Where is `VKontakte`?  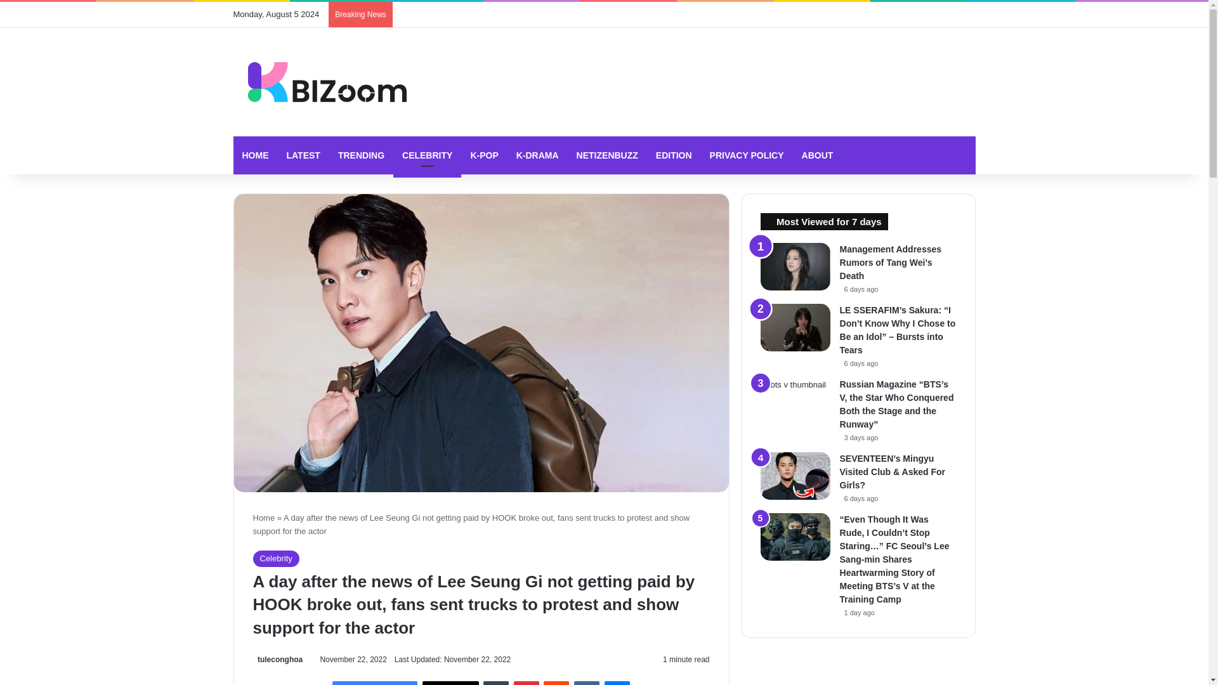
VKontakte is located at coordinates (586, 682).